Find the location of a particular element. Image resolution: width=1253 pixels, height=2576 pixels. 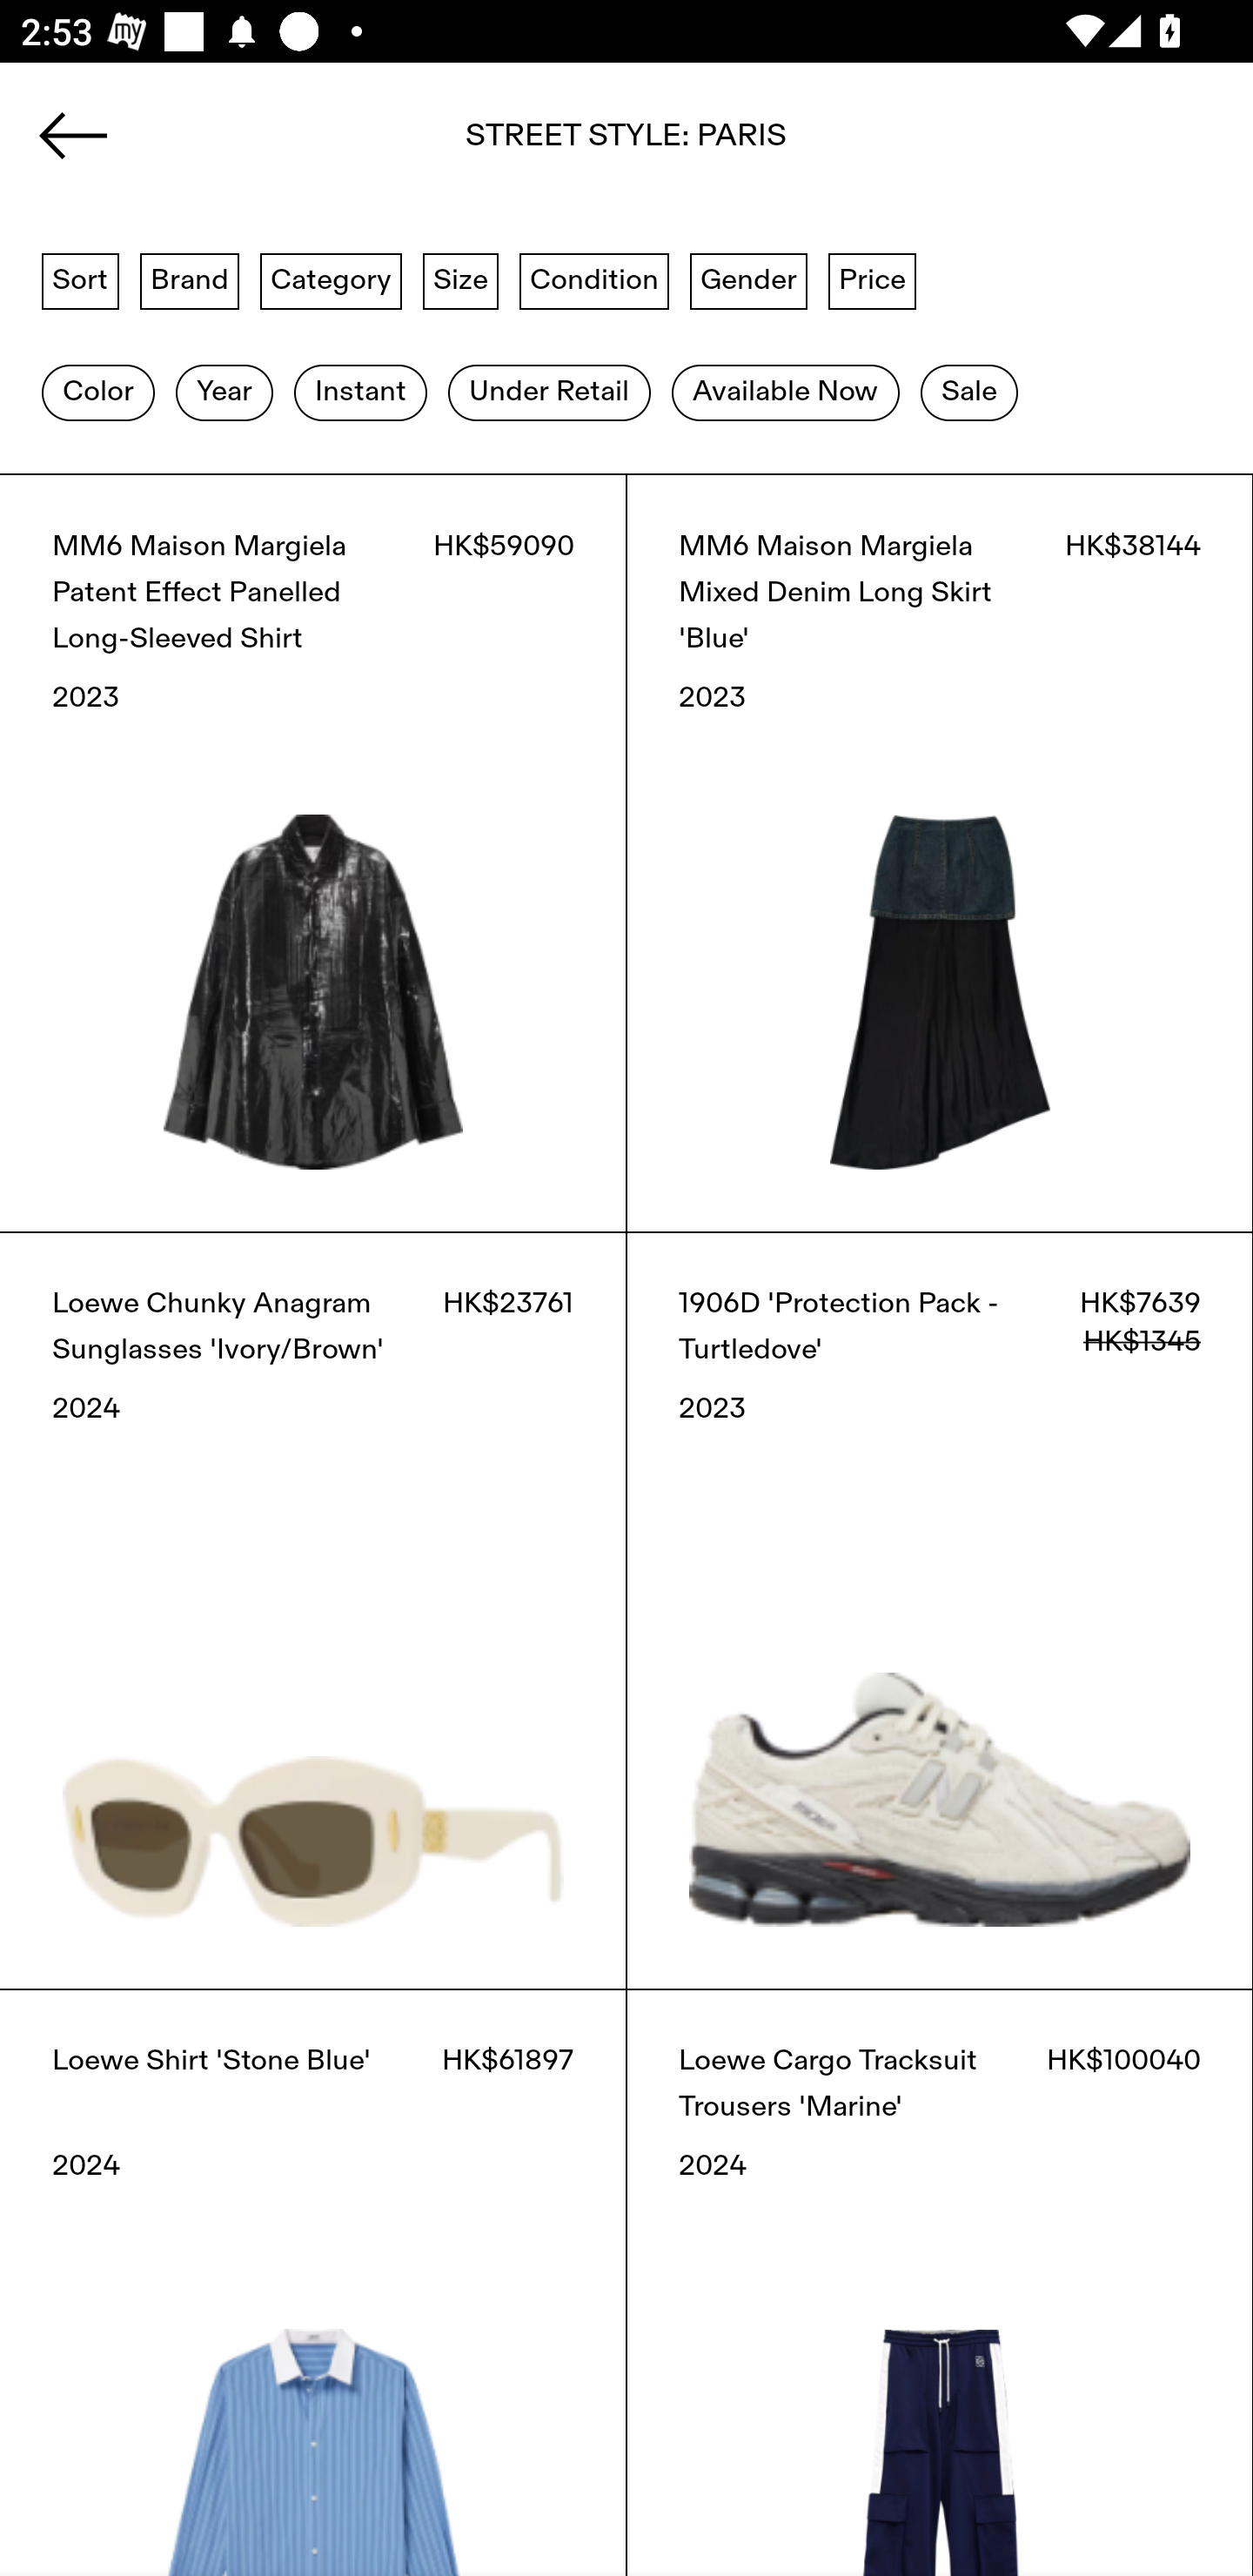

Brand is located at coordinates (190, 279).